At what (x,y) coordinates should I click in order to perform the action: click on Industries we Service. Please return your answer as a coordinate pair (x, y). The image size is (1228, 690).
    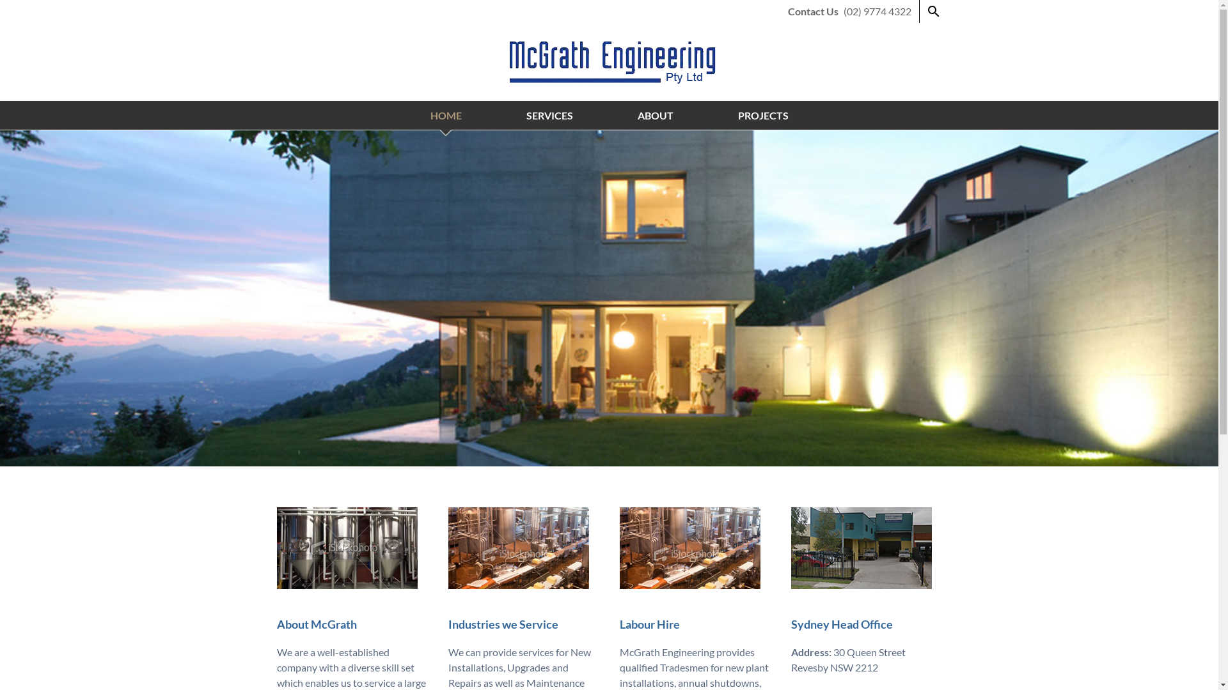
    Looking at the image, I should click on (503, 624).